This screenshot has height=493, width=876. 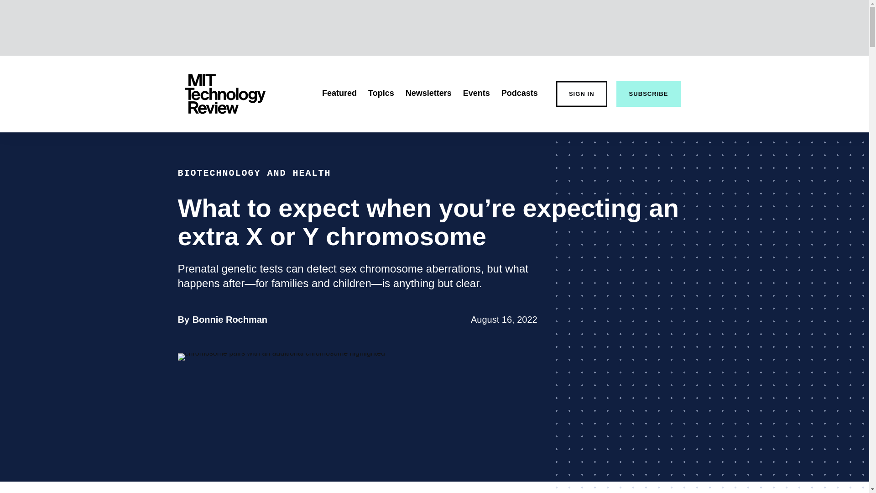 What do you see at coordinates (381, 93) in the screenshot?
I see `BIOTECHNOLOGY AND HEALTH` at bounding box center [381, 93].